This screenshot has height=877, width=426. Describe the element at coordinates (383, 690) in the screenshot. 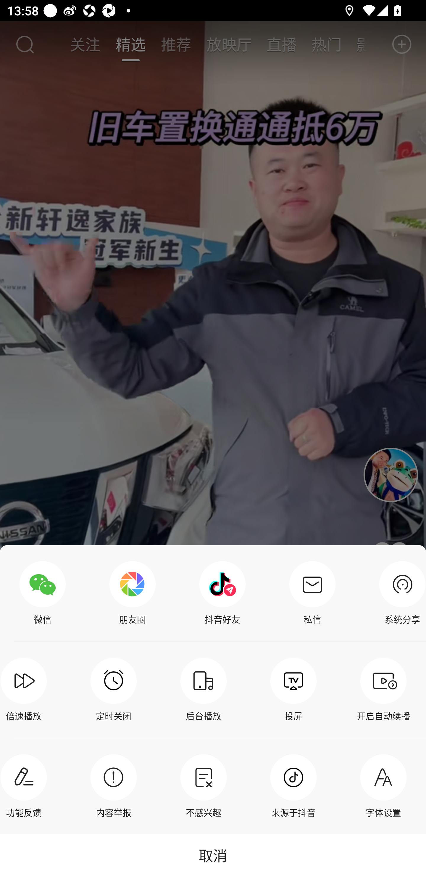

I see `开启自动续播` at that location.